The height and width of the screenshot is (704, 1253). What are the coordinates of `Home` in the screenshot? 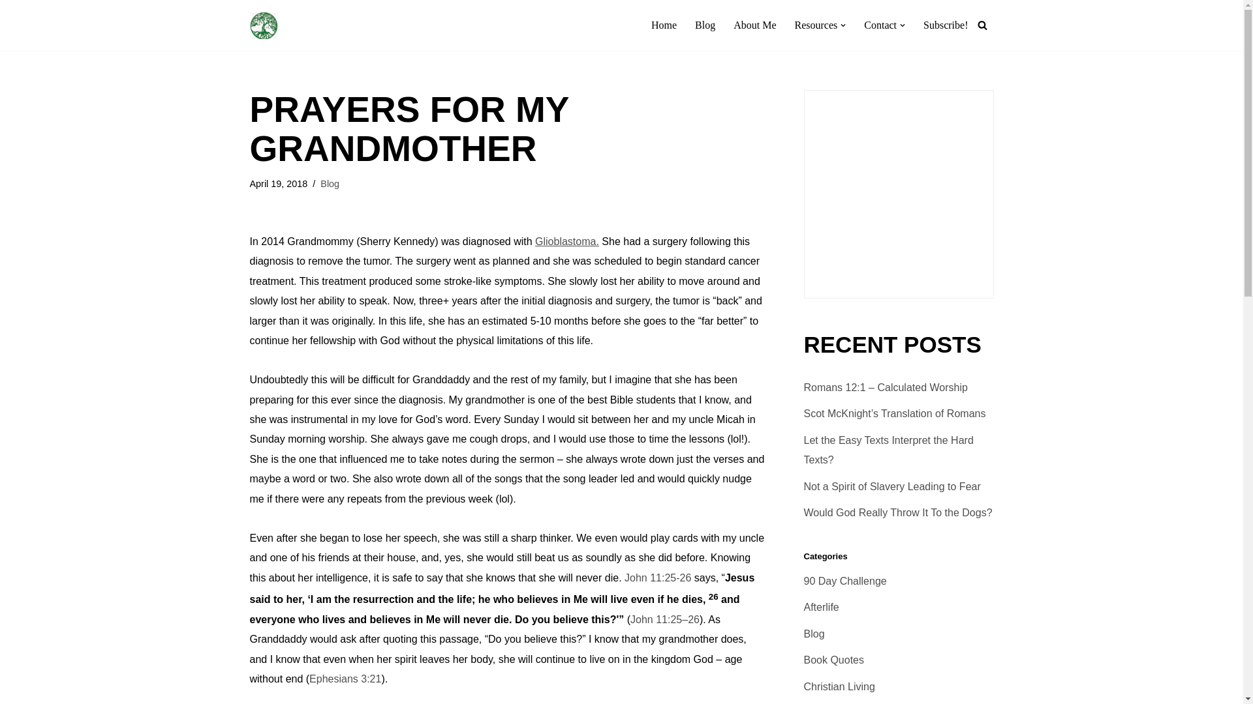 It's located at (664, 25).